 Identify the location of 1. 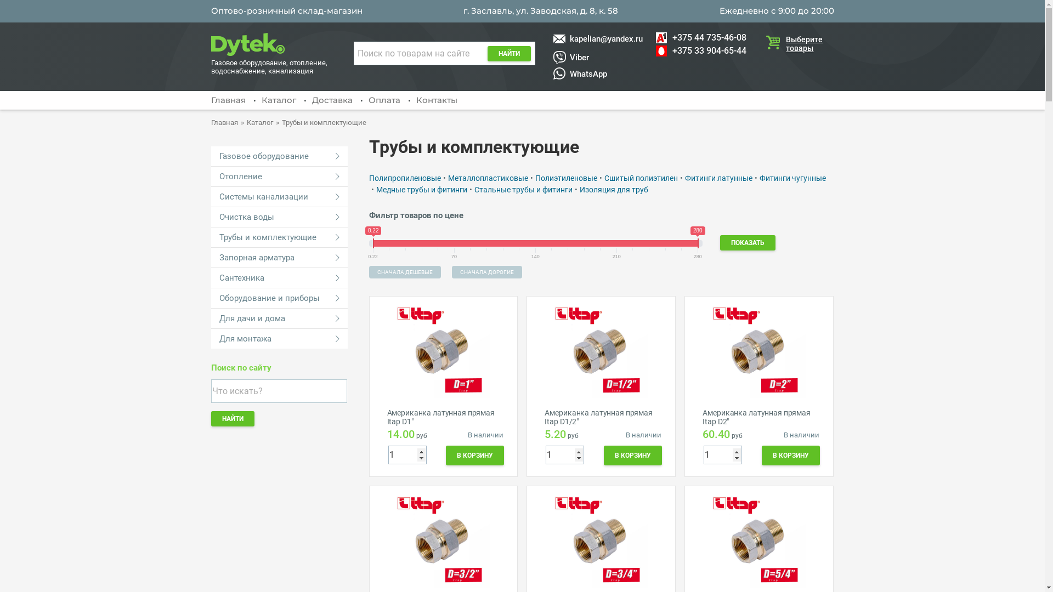
(723, 455).